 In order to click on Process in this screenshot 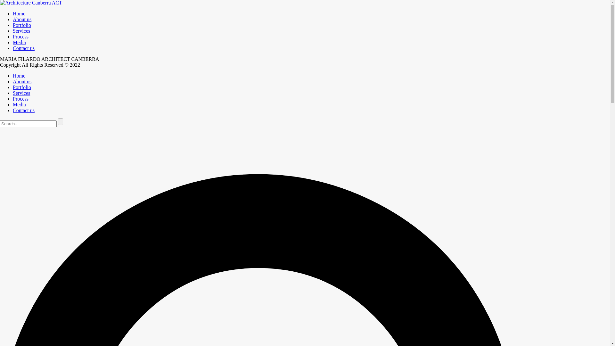, I will do `click(20, 37)`.